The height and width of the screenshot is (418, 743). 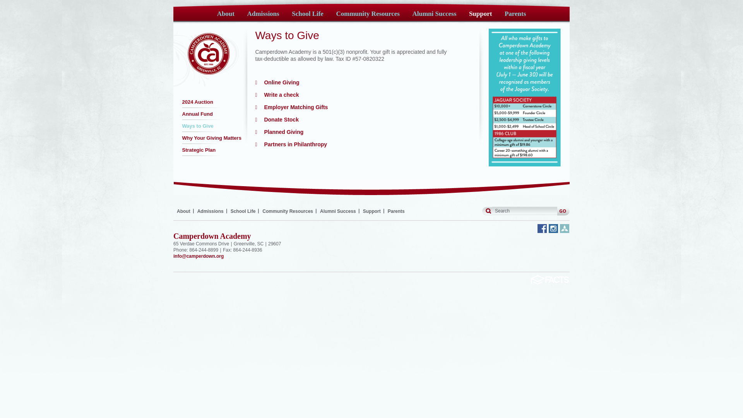 What do you see at coordinates (525, 211) in the screenshot?
I see `search` at bounding box center [525, 211].